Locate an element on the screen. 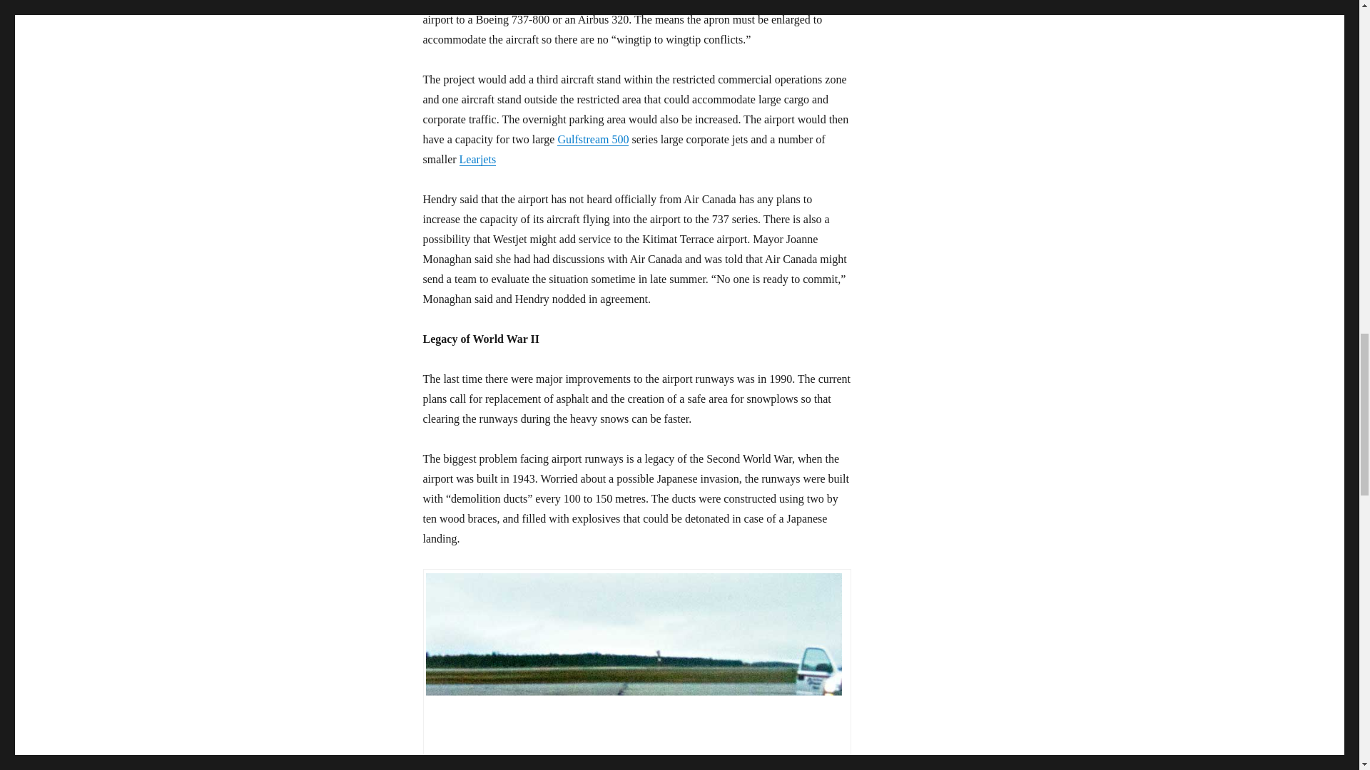 Image resolution: width=1370 pixels, height=770 pixels. Learjets is located at coordinates (477, 159).